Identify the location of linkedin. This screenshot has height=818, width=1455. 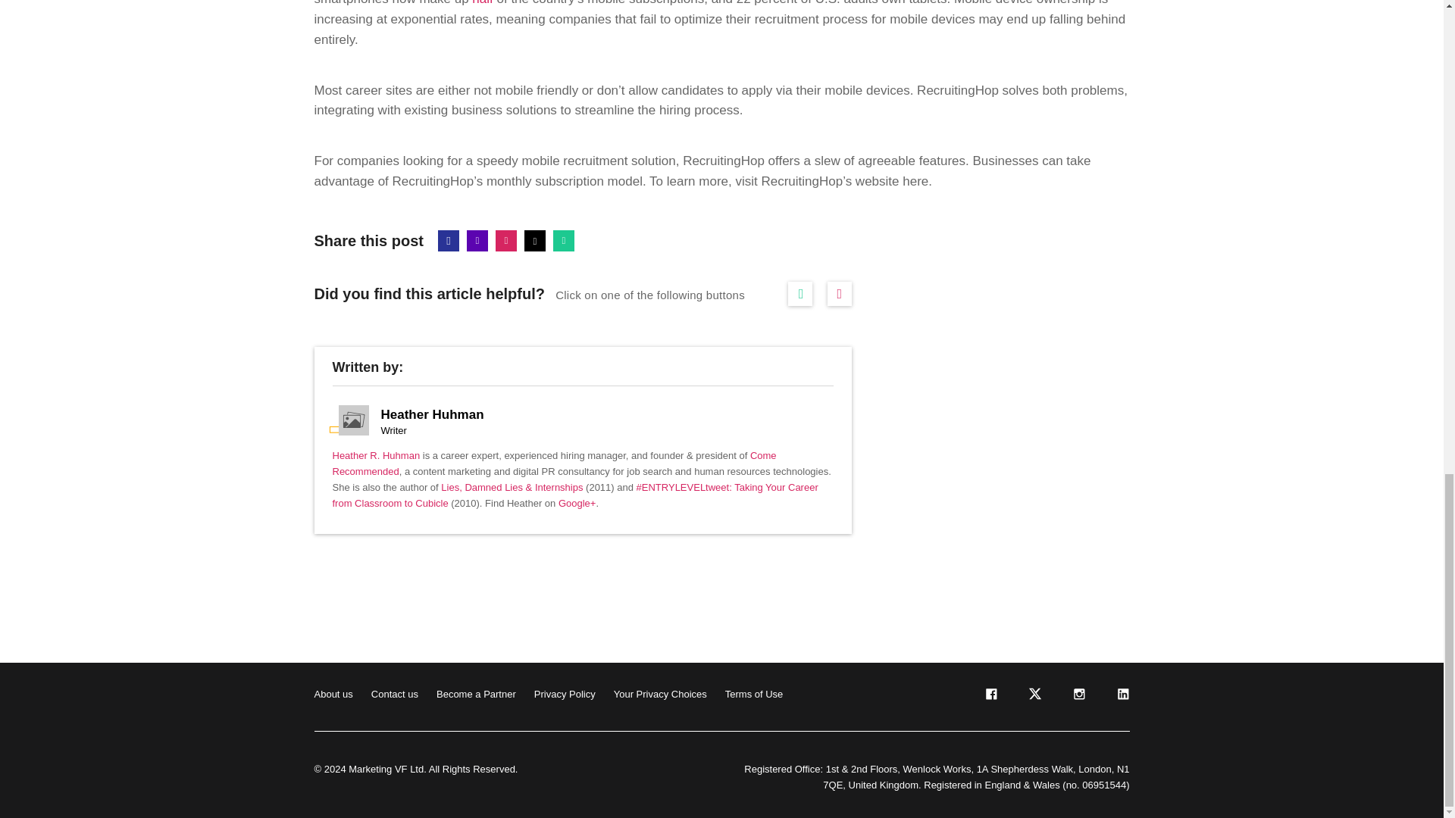
(1122, 697).